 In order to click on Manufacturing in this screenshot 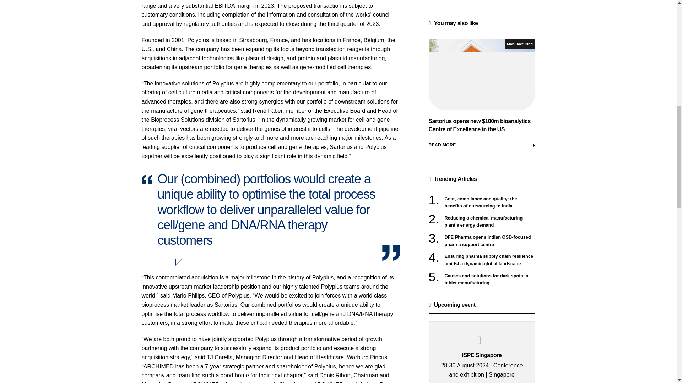, I will do `click(520, 44)`.